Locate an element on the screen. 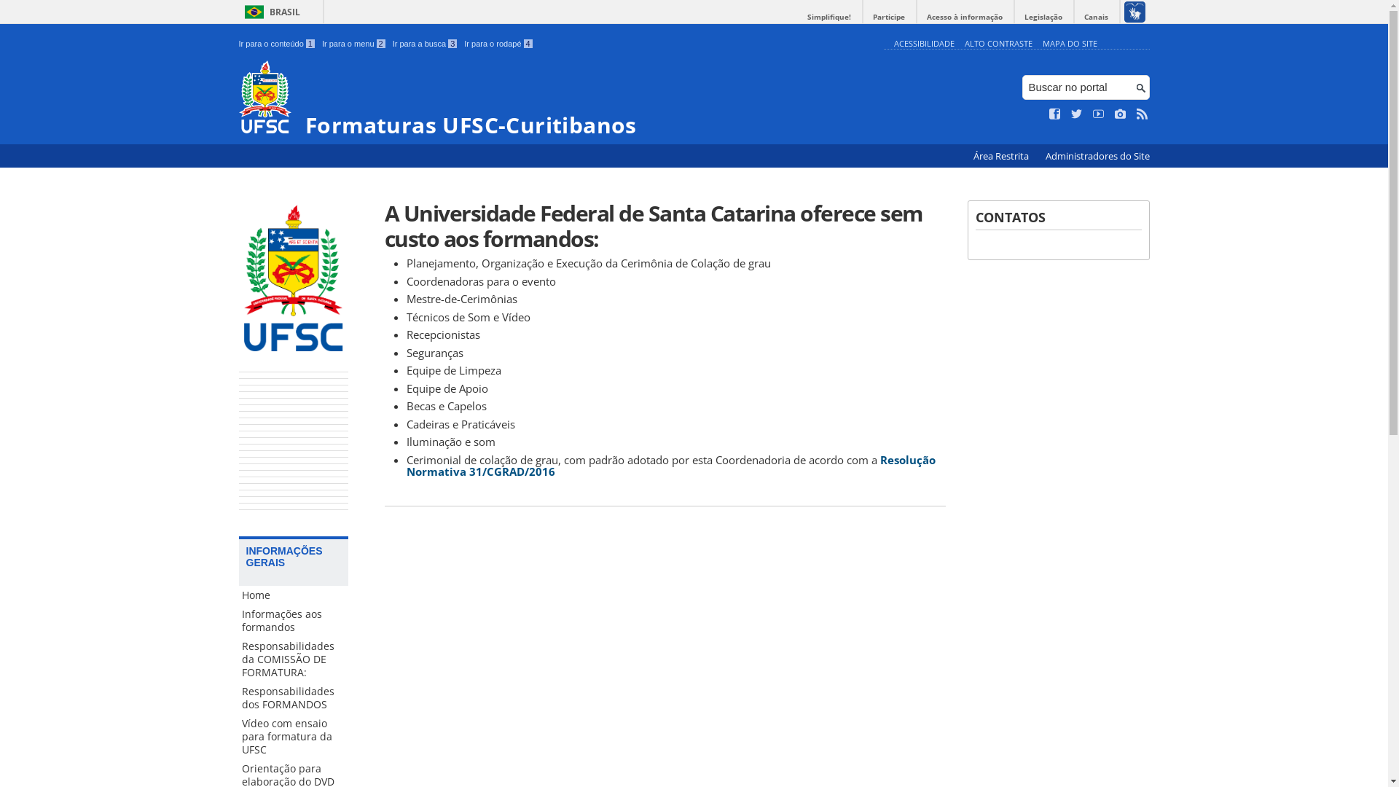 The width and height of the screenshot is (1399, 787). Participe is located at coordinates (889, 17).